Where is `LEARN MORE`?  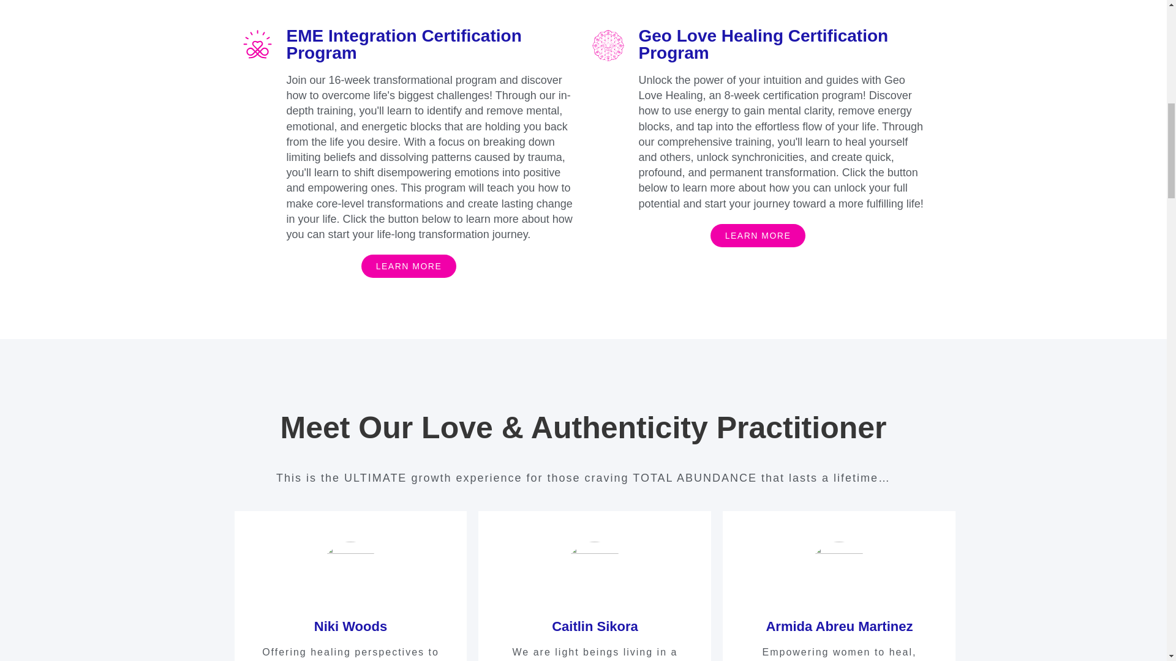 LEARN MORE is located at coordinates (758, 235).